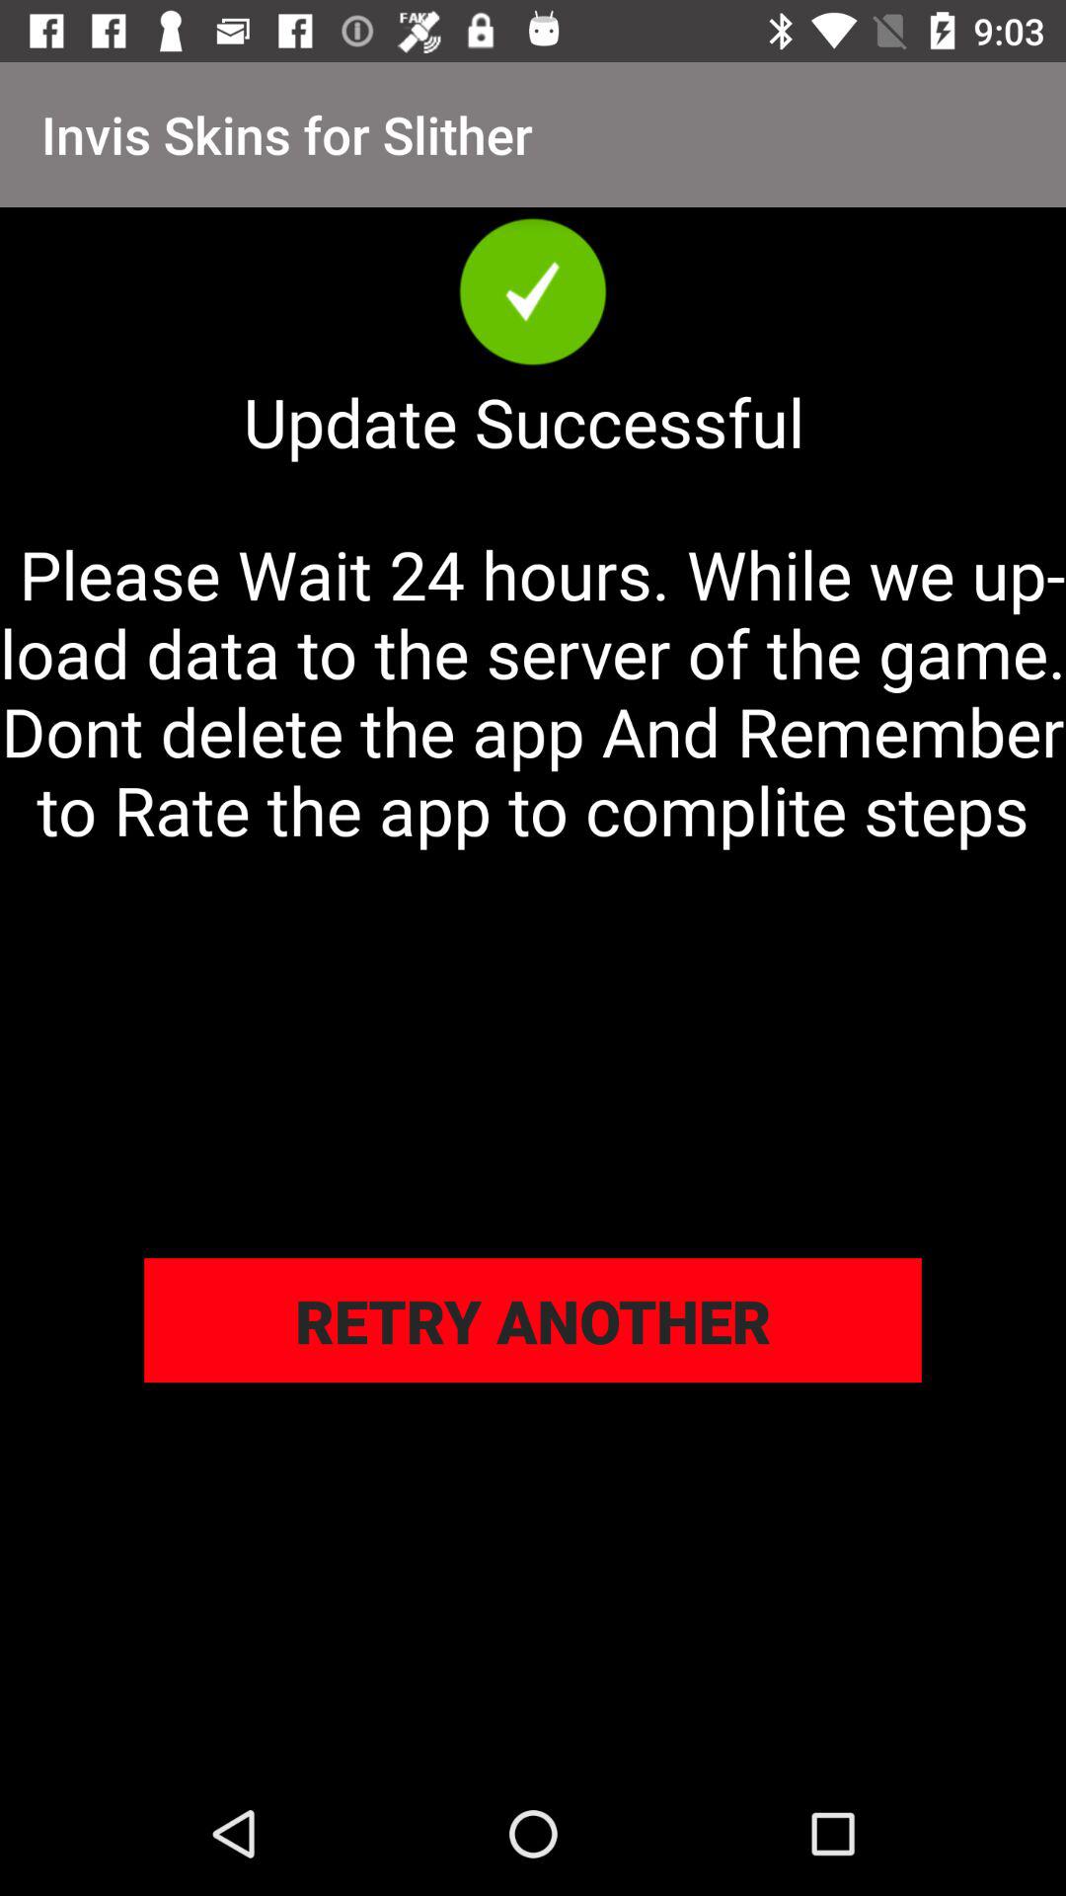  What do you see at coordinates (533, 1320) in the screenshot?
I see `jump to the retry another item` at bounding box center [533, 1320].